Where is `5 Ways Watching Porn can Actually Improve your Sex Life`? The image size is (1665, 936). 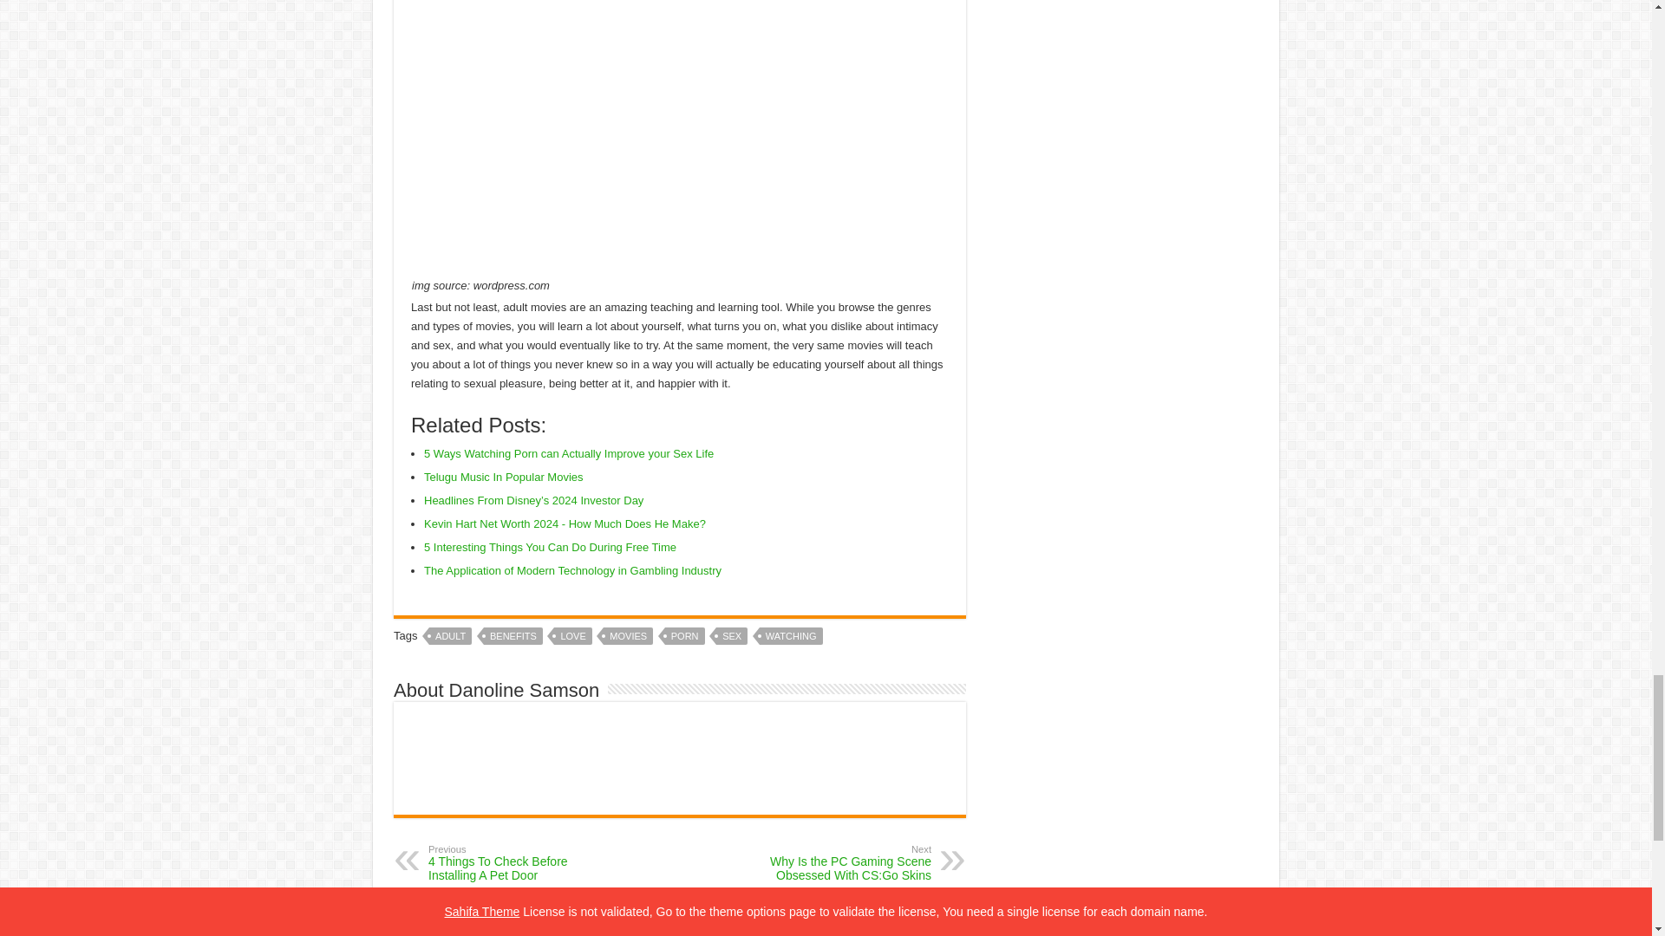
5 Ways Watching Porn can Actually Improve your Sex Life is located at coordinates (569, 454).